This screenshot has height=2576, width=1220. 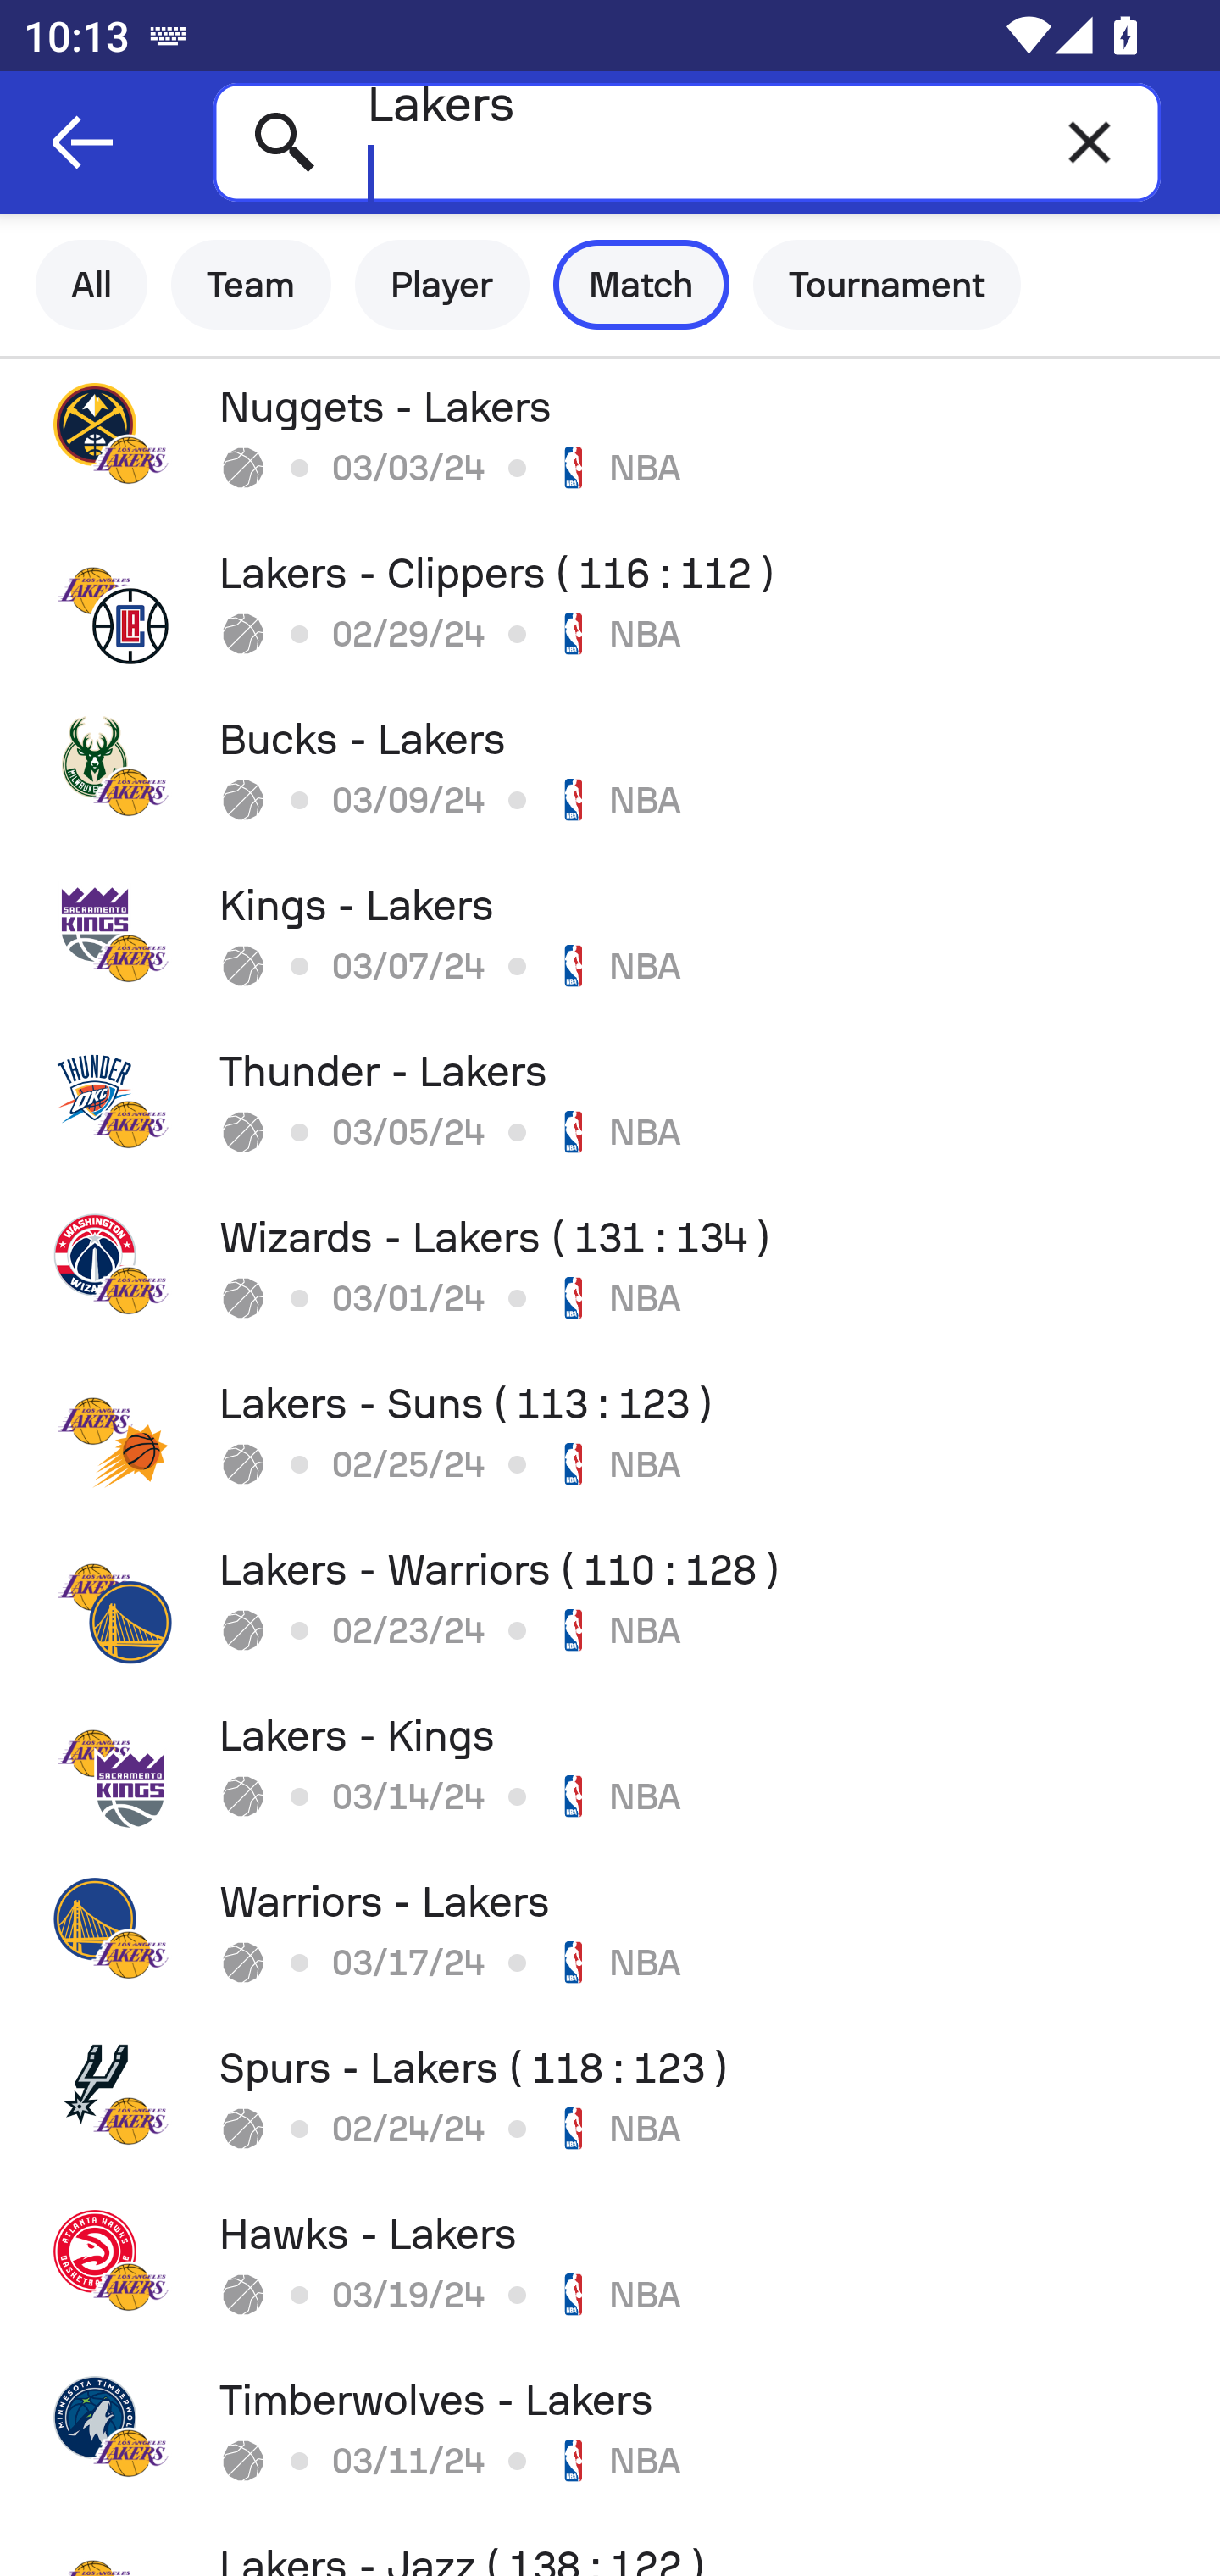 What do you see at coordinates (442, 285) in the screenshot?
I see `Player` at bounding box center [442, 285].